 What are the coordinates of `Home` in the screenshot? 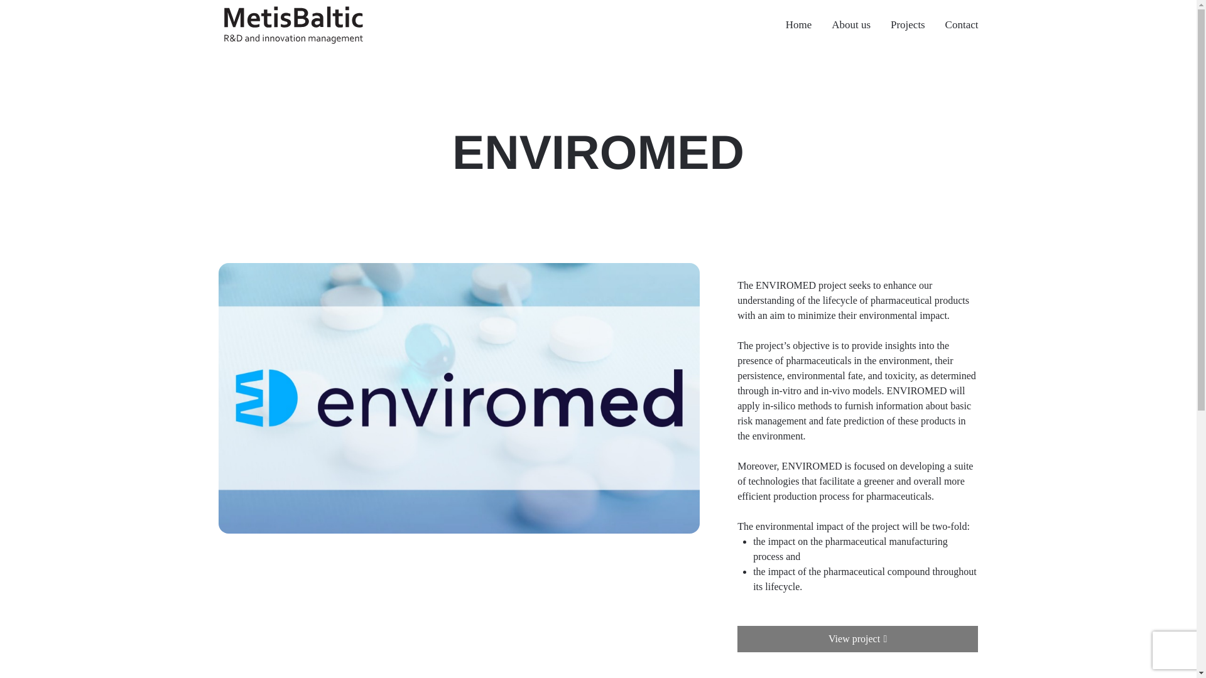 It's located at (798, 25).